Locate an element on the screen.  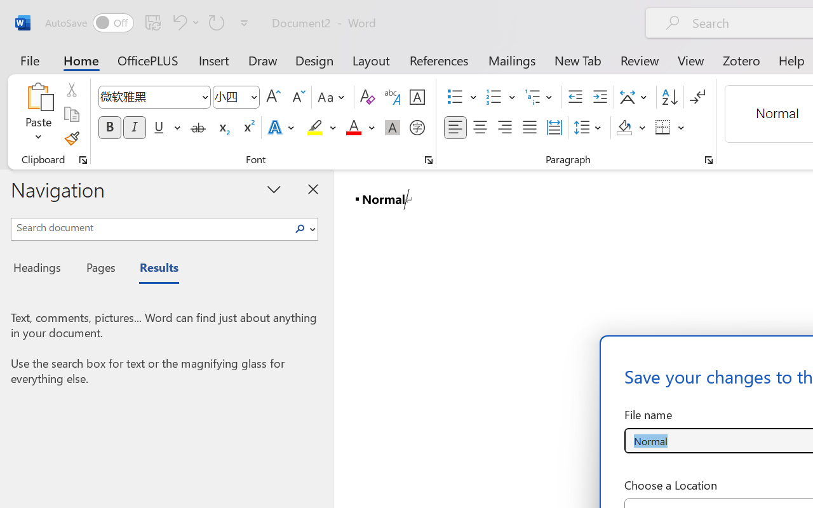
Bold is located at coordinates (109, 128).